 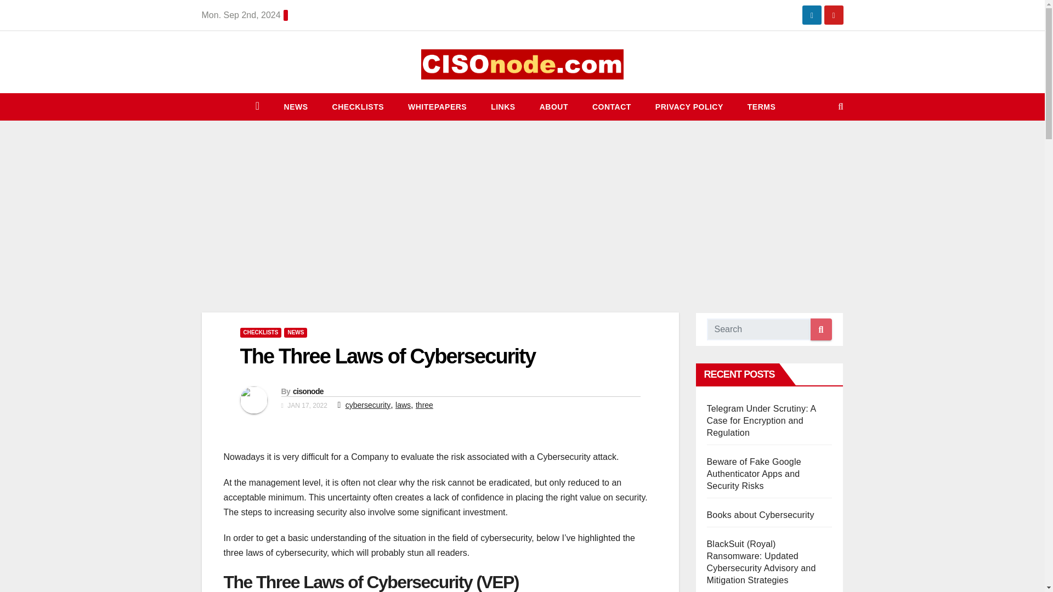 What do you see at coordinates (689, 106) in the screenshot?
I see `PRIVACY POLICY` at bounding box center [689, 106].